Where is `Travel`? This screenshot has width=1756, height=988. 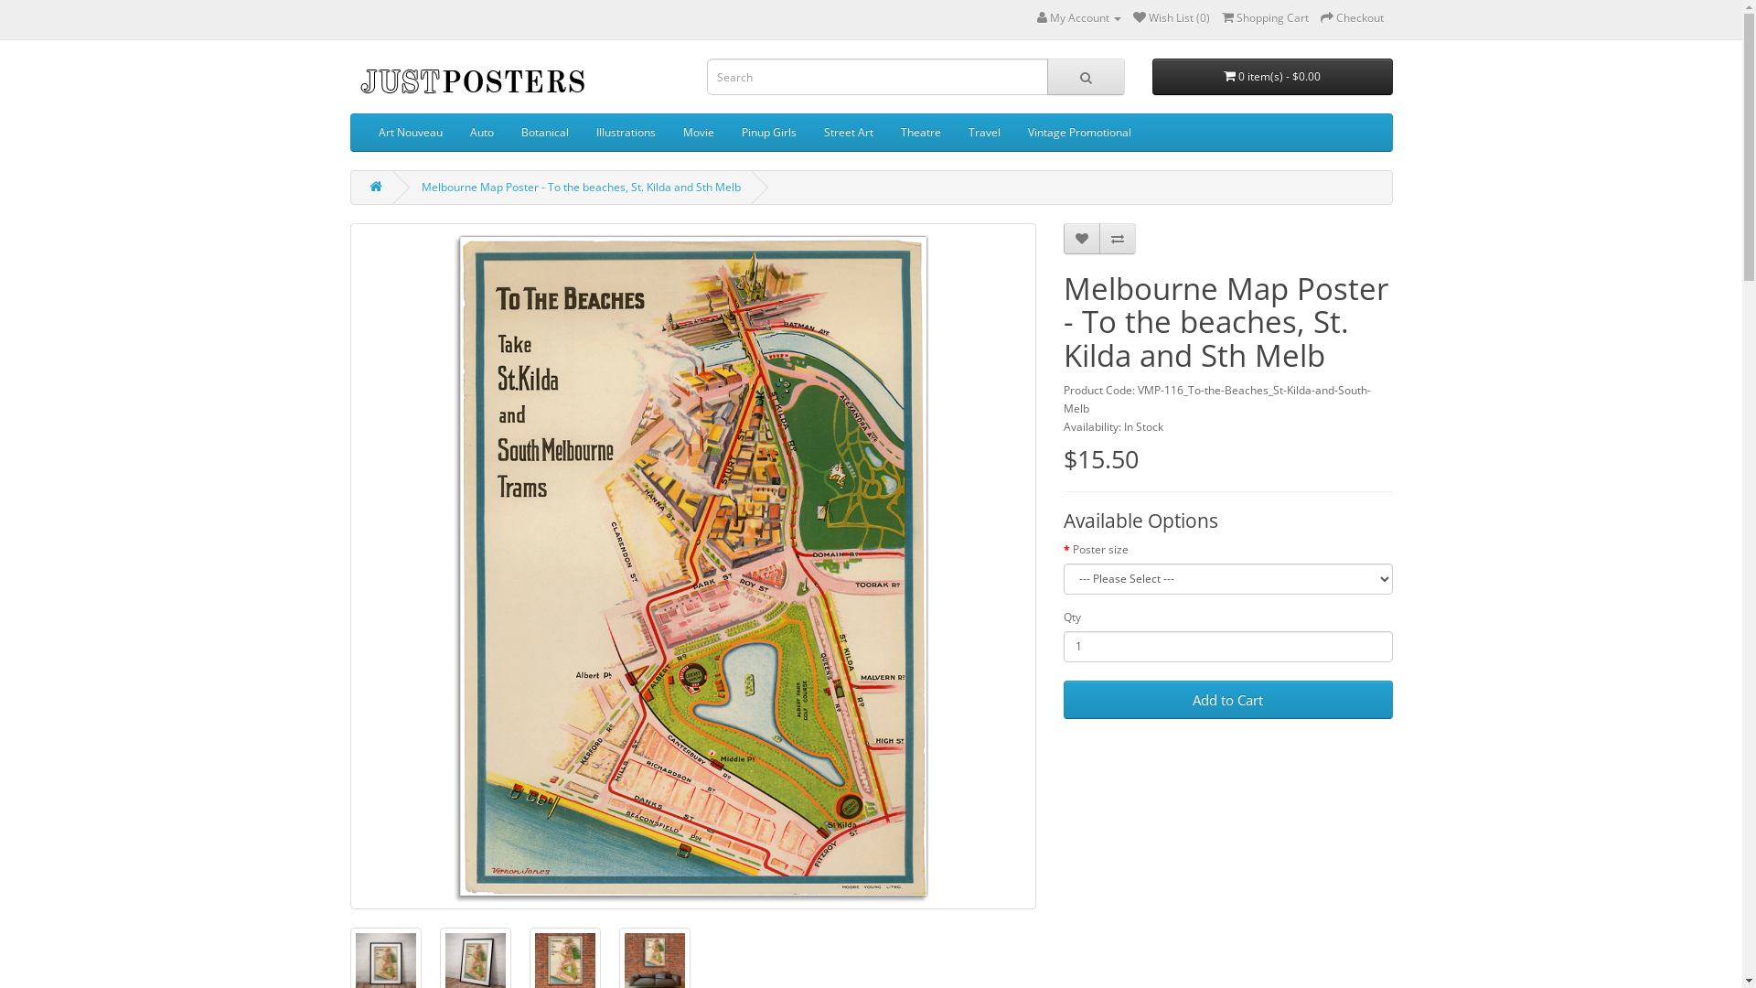 Travel is located at coordinates (984, 133).